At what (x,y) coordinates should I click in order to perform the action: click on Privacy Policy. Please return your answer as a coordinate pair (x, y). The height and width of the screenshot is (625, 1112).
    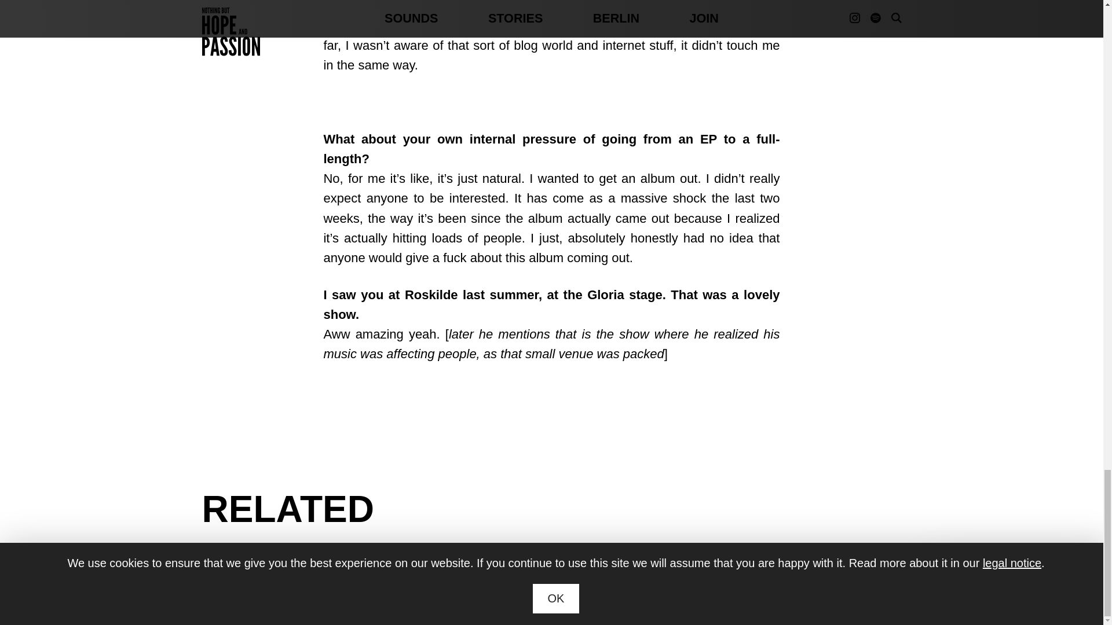
    Looking at the image, I should click on (680, 601).